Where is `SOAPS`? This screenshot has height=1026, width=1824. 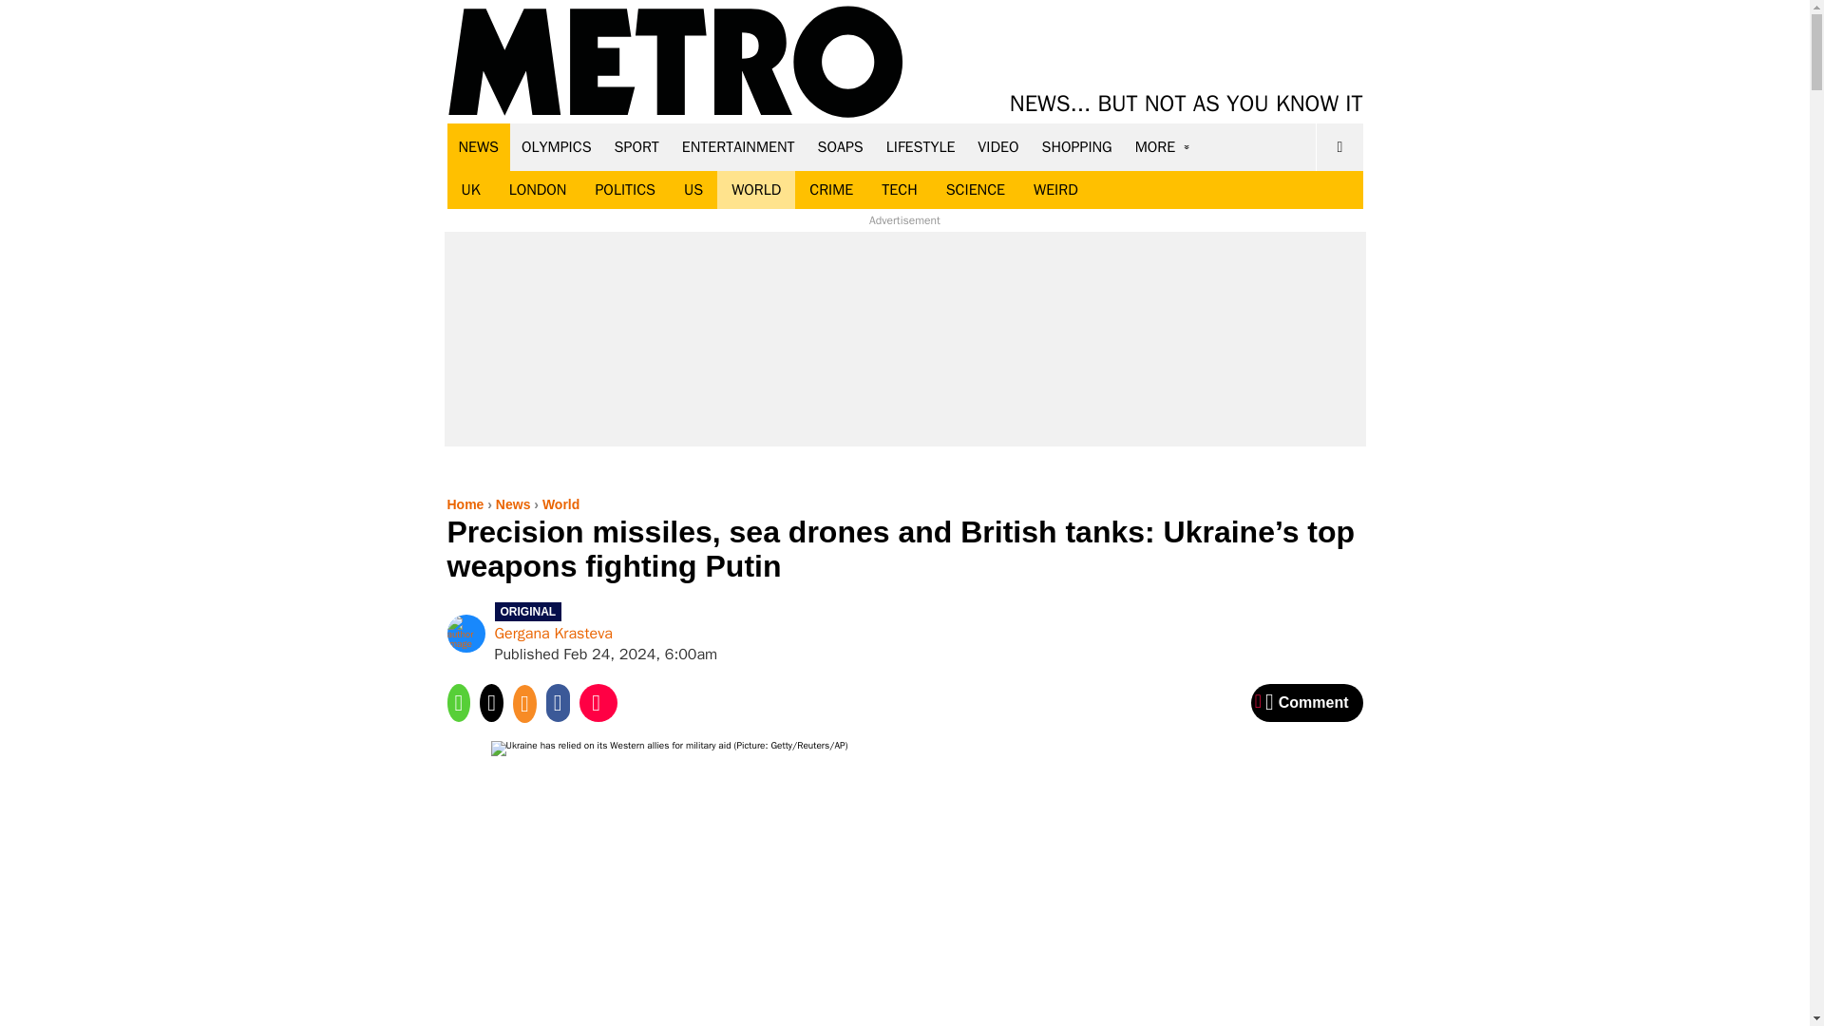 SOAPS is located at coordinates (840, 146).